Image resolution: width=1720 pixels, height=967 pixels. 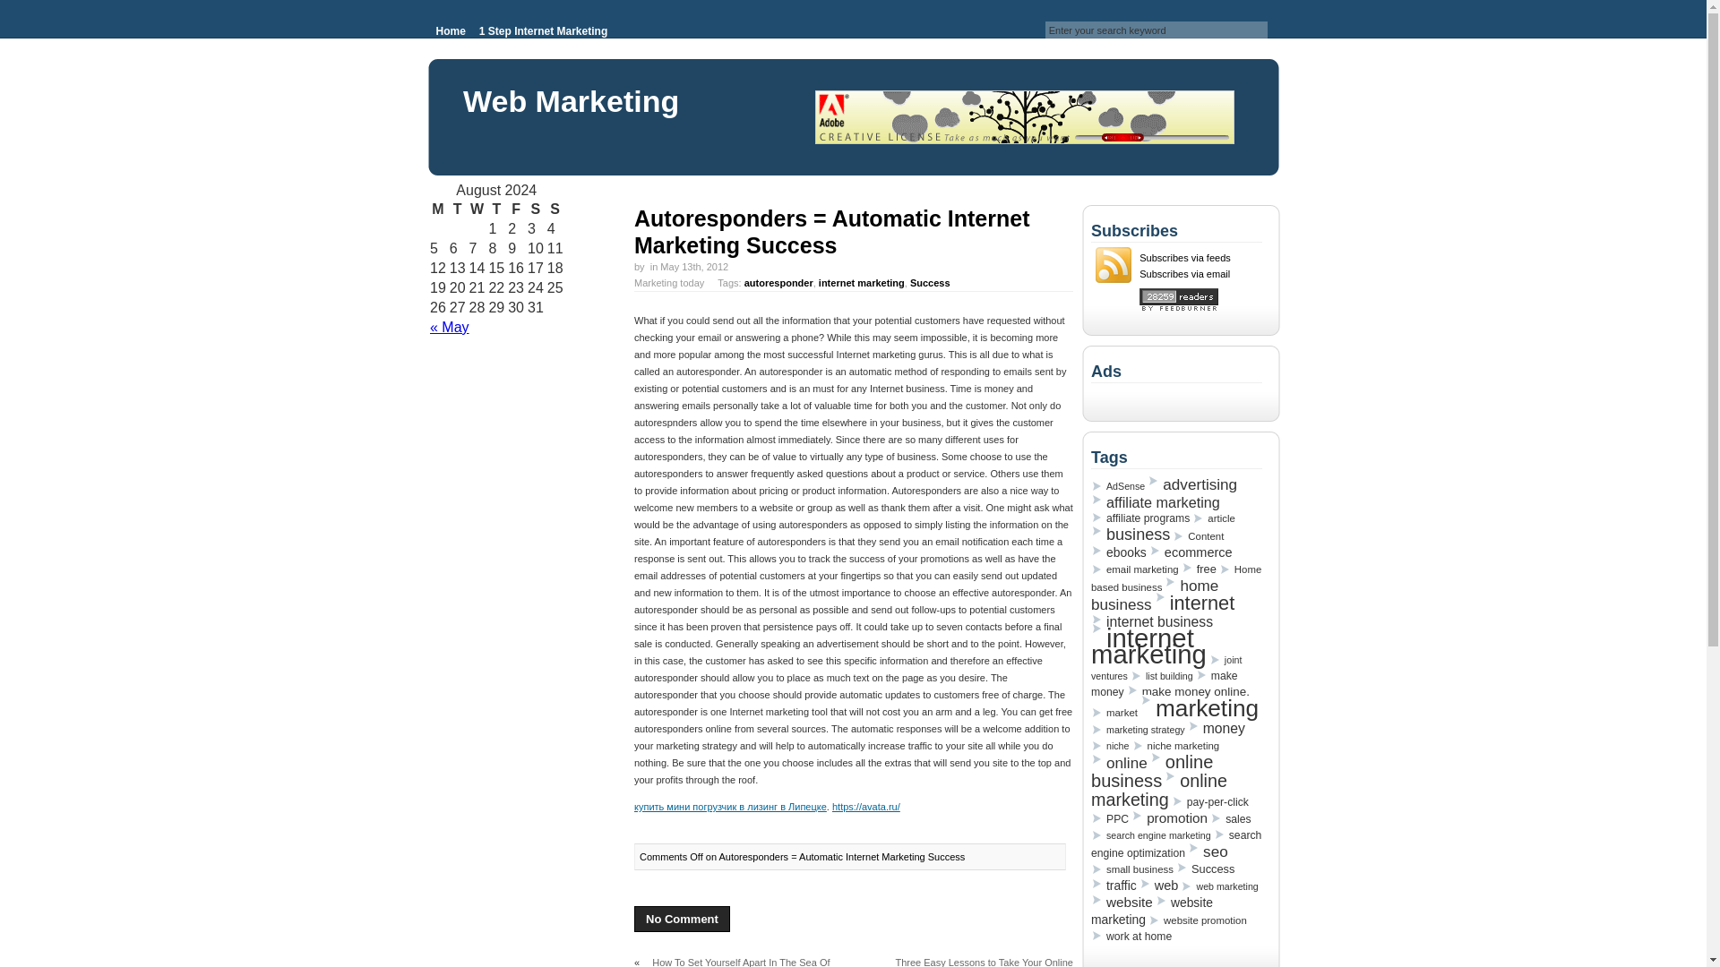 I want to click on niche, so click(x=1109, y=746).